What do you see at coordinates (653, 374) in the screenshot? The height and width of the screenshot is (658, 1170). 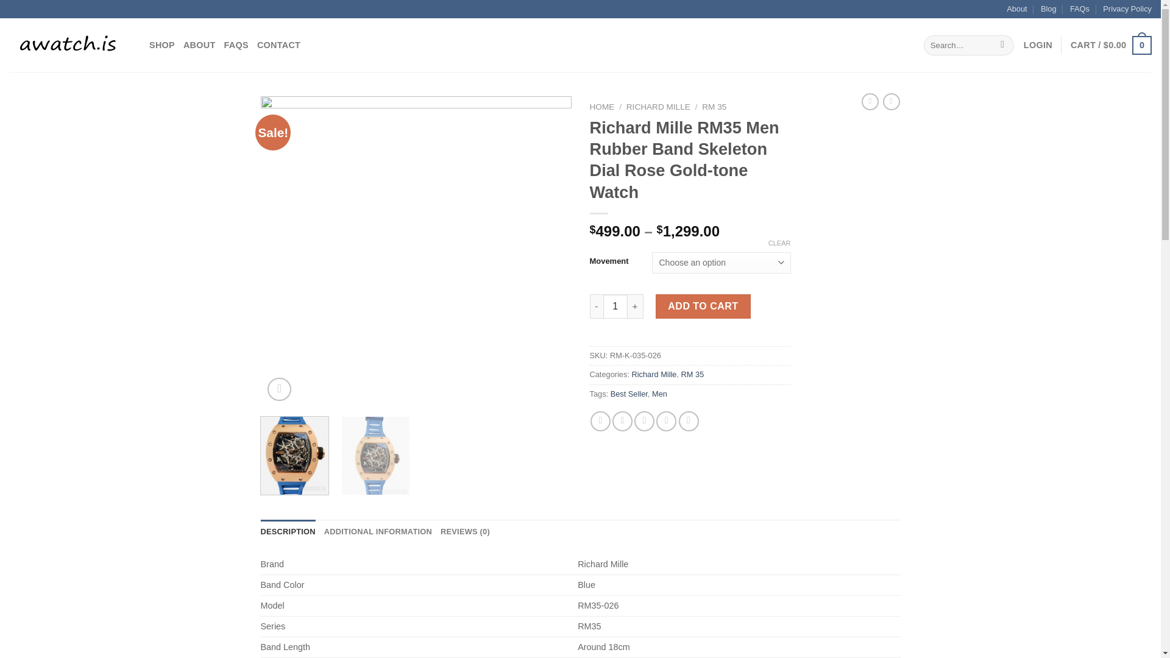 I see `Richard Mille` at bounding box center [653, 374].